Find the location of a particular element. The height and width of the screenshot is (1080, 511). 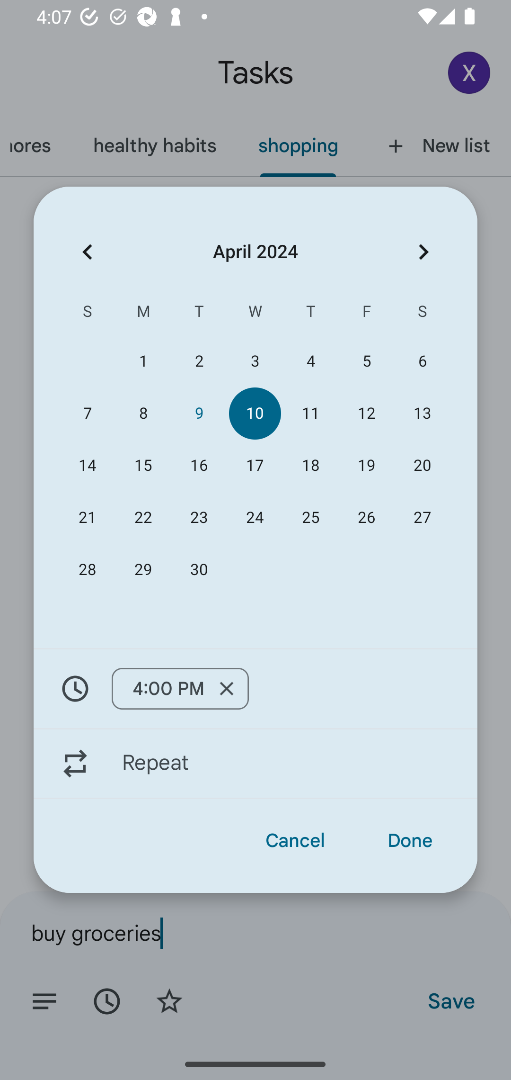

12 12 April 2024 is located at coordinates (366, 413).